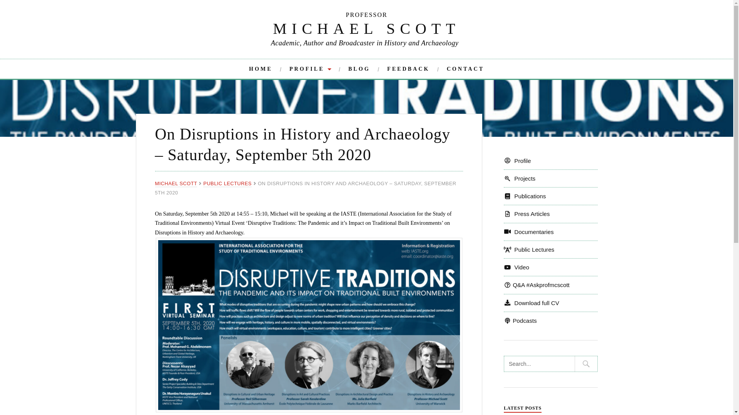 The image size is (739, 415). I want to click on   Profile, so click(517, 161).